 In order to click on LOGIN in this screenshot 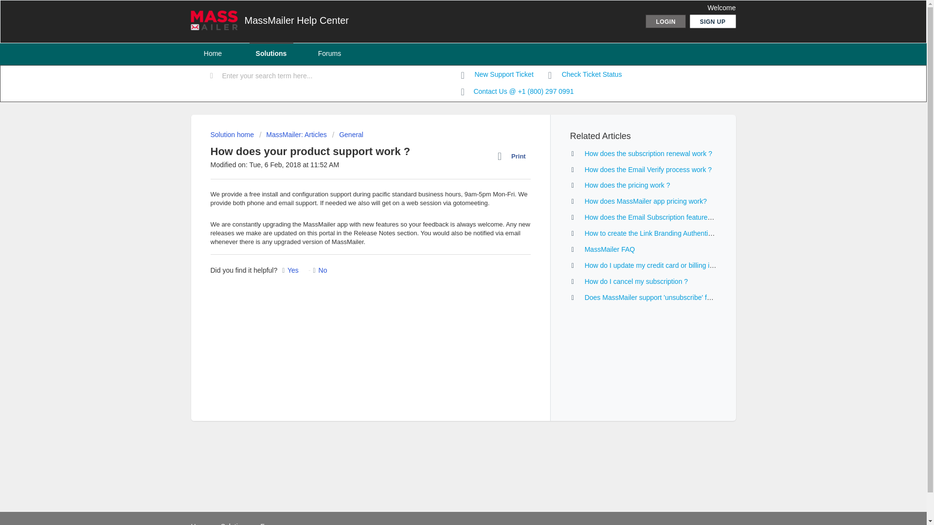, I will do `click(665, 21)`.